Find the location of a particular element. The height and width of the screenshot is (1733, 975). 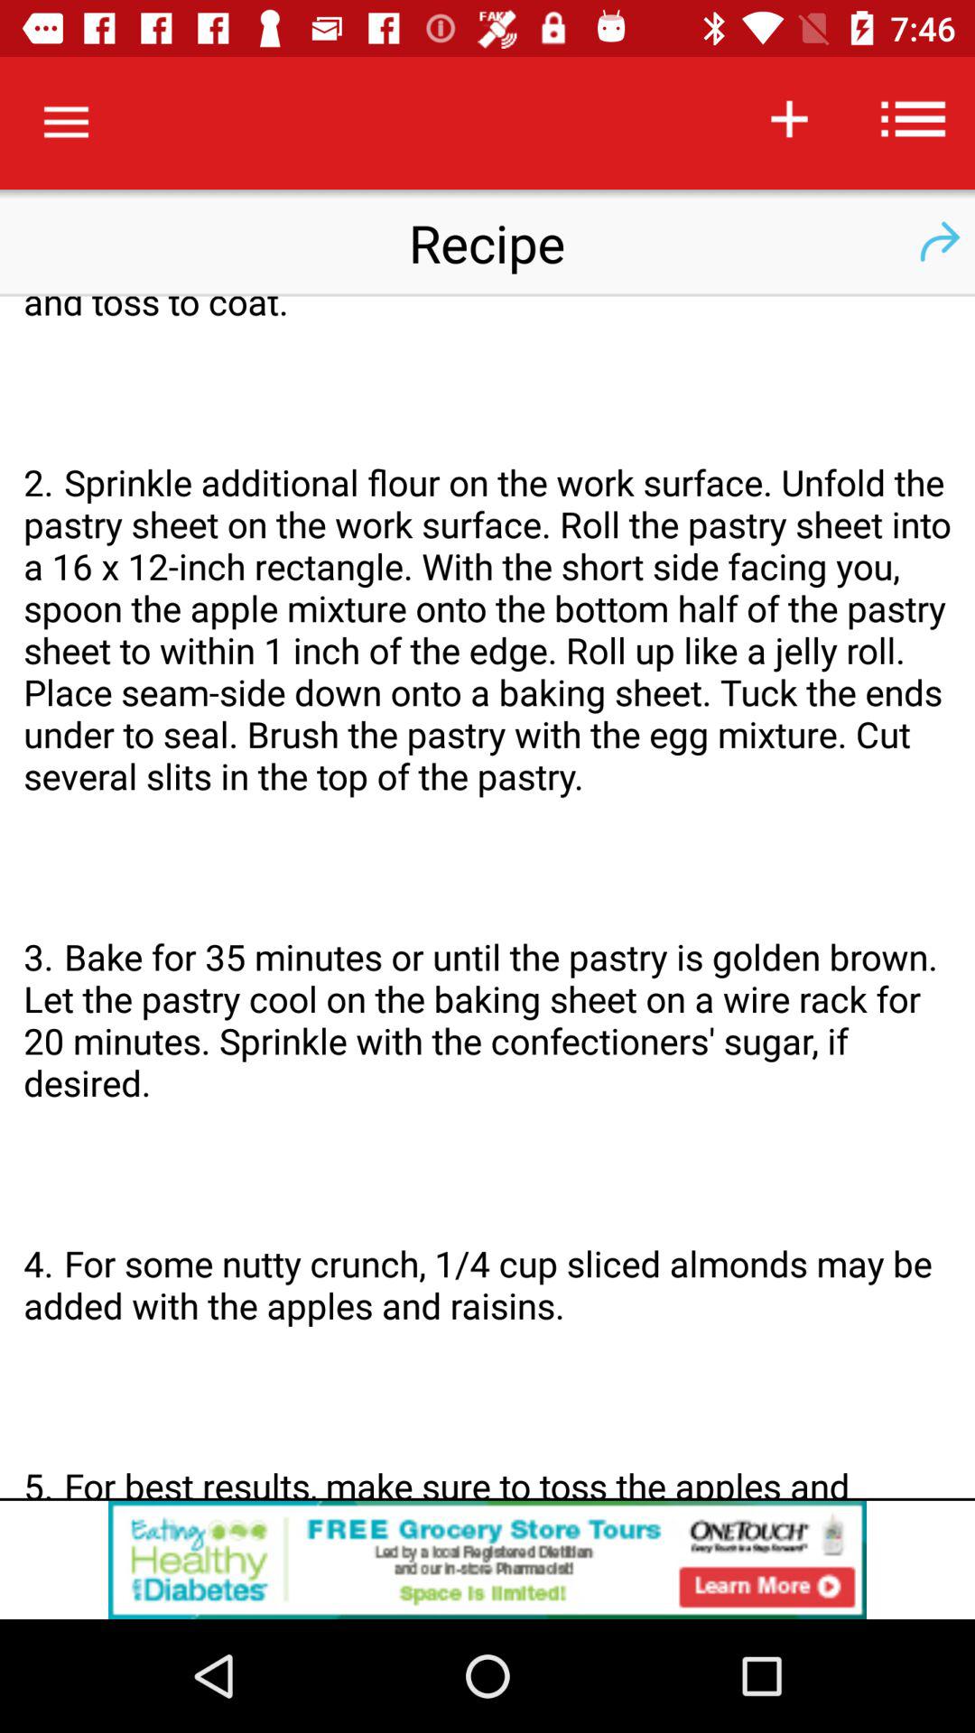

advertisement is located at coordinates (487, 1560).